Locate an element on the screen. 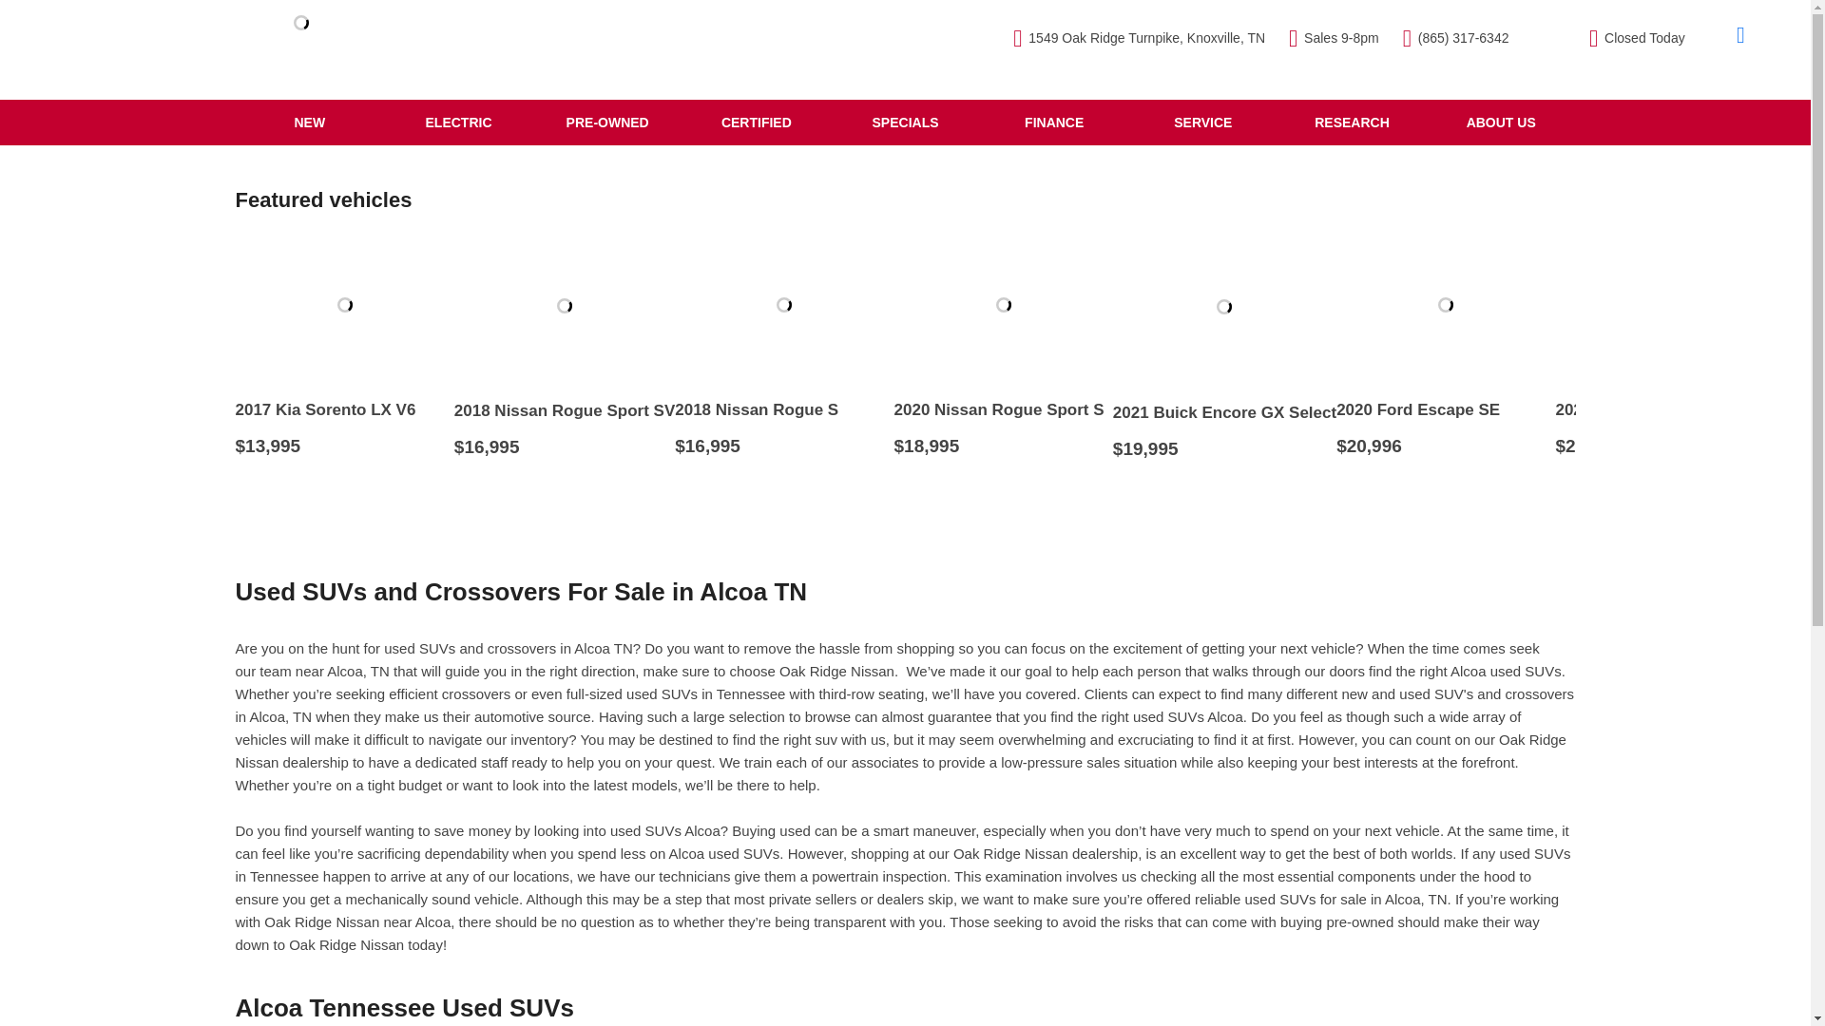  1549 Oak Ridge Turnpike, Knoxville, TN is located at coordinates (1139, 38).